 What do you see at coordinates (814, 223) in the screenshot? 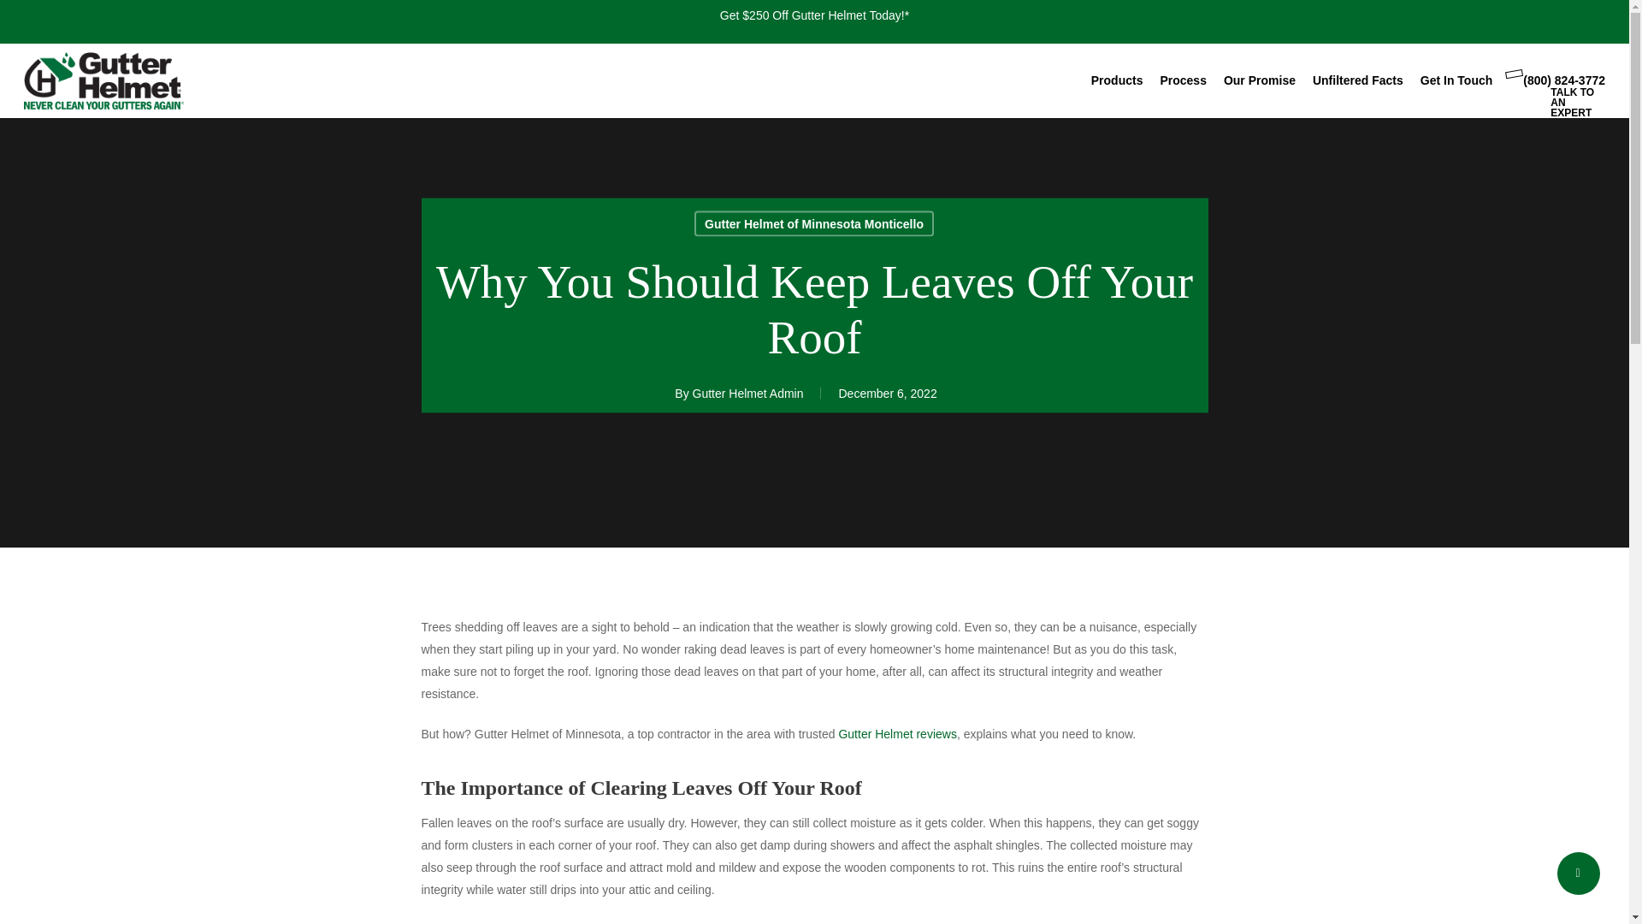
I see `Gutter Helmet of Minnesota Monticello` at bounding box center [814, 223].